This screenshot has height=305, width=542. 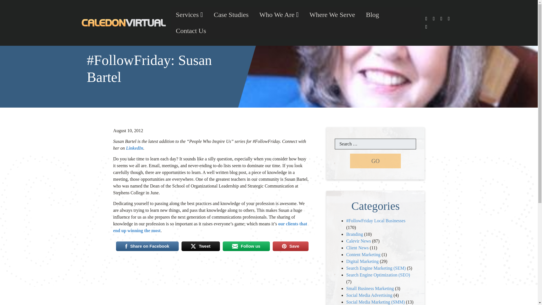 I want to click on our clients that end up winning the most, so click(x=210, y=227).